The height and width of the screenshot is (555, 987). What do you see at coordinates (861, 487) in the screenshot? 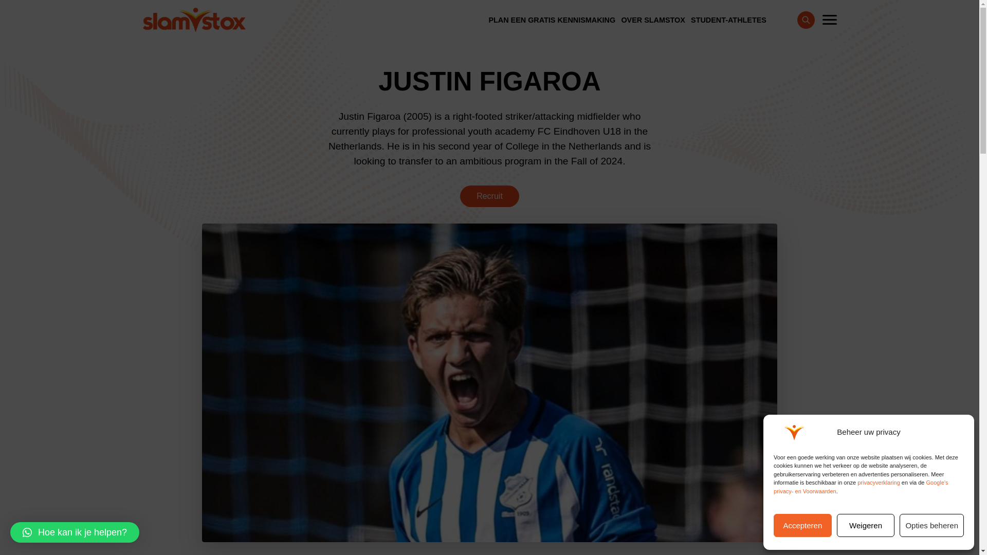
I see `Google's privacy- en Voorwaarden` at bounding box center [861, 487].